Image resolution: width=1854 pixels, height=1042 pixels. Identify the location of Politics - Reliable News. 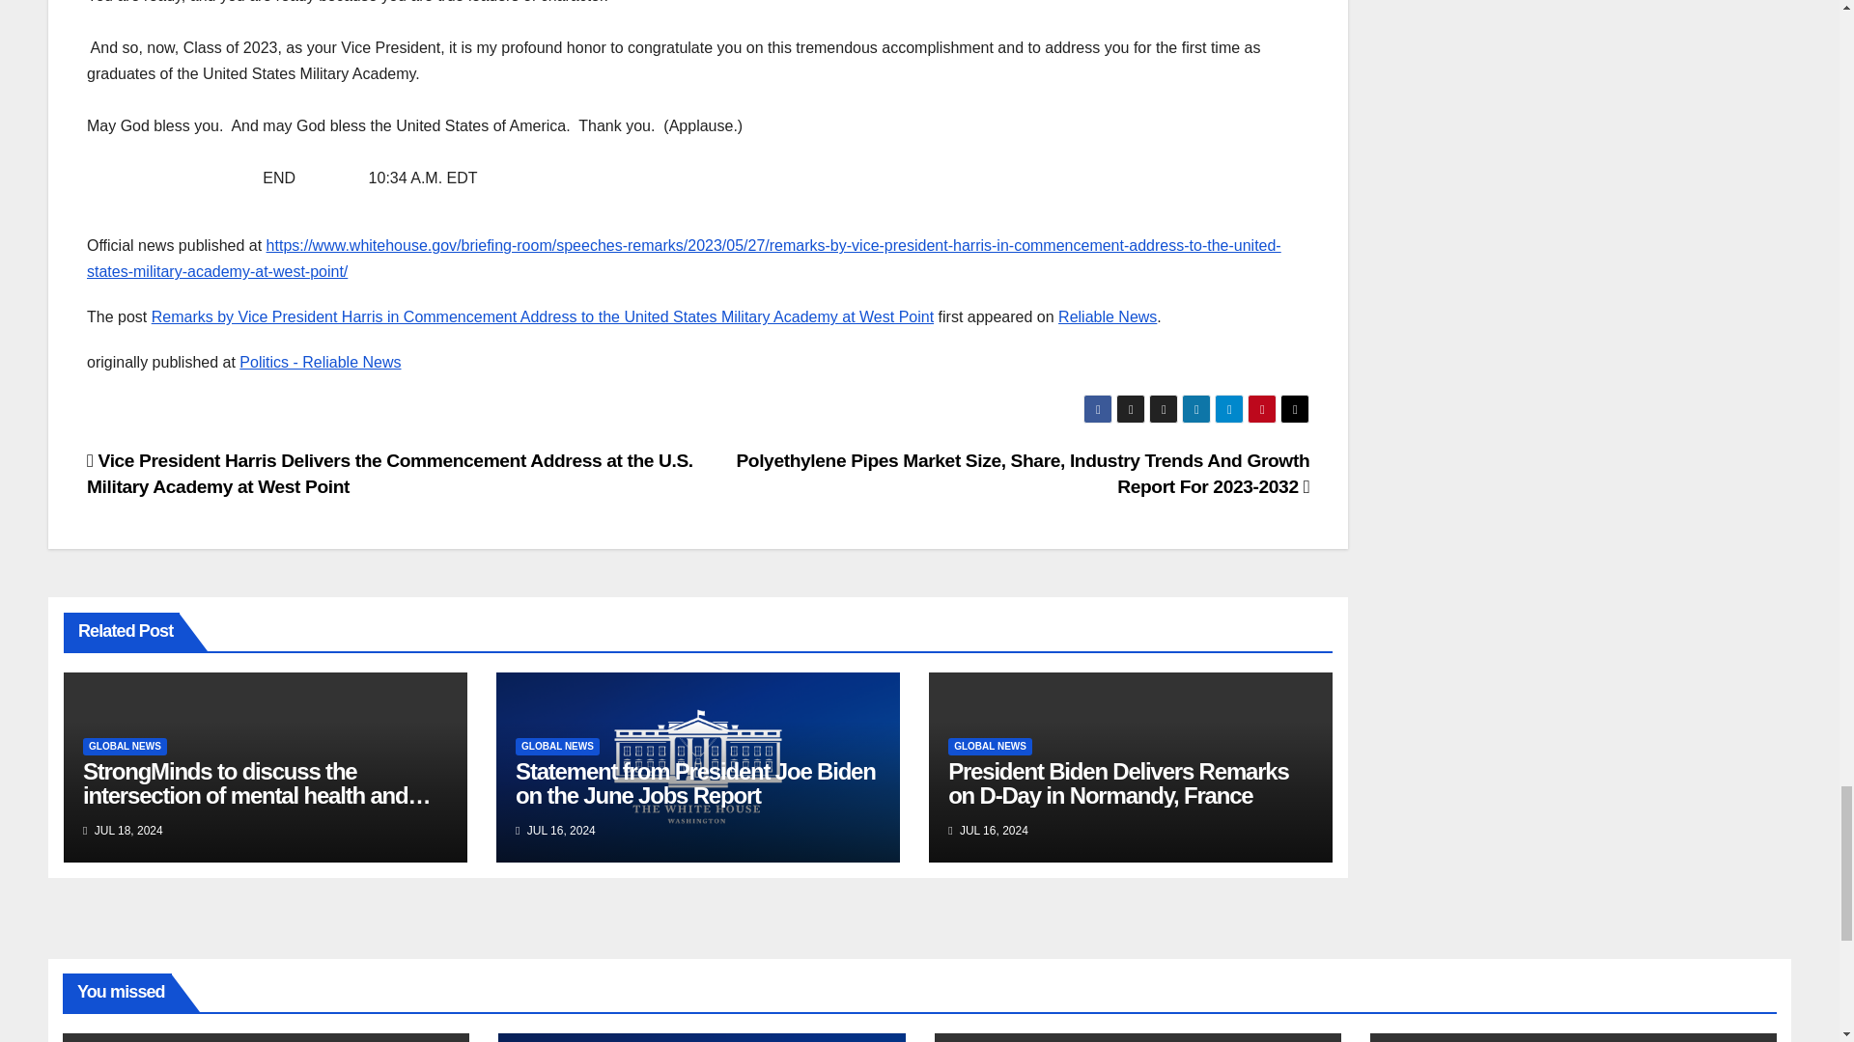
(319, 363).